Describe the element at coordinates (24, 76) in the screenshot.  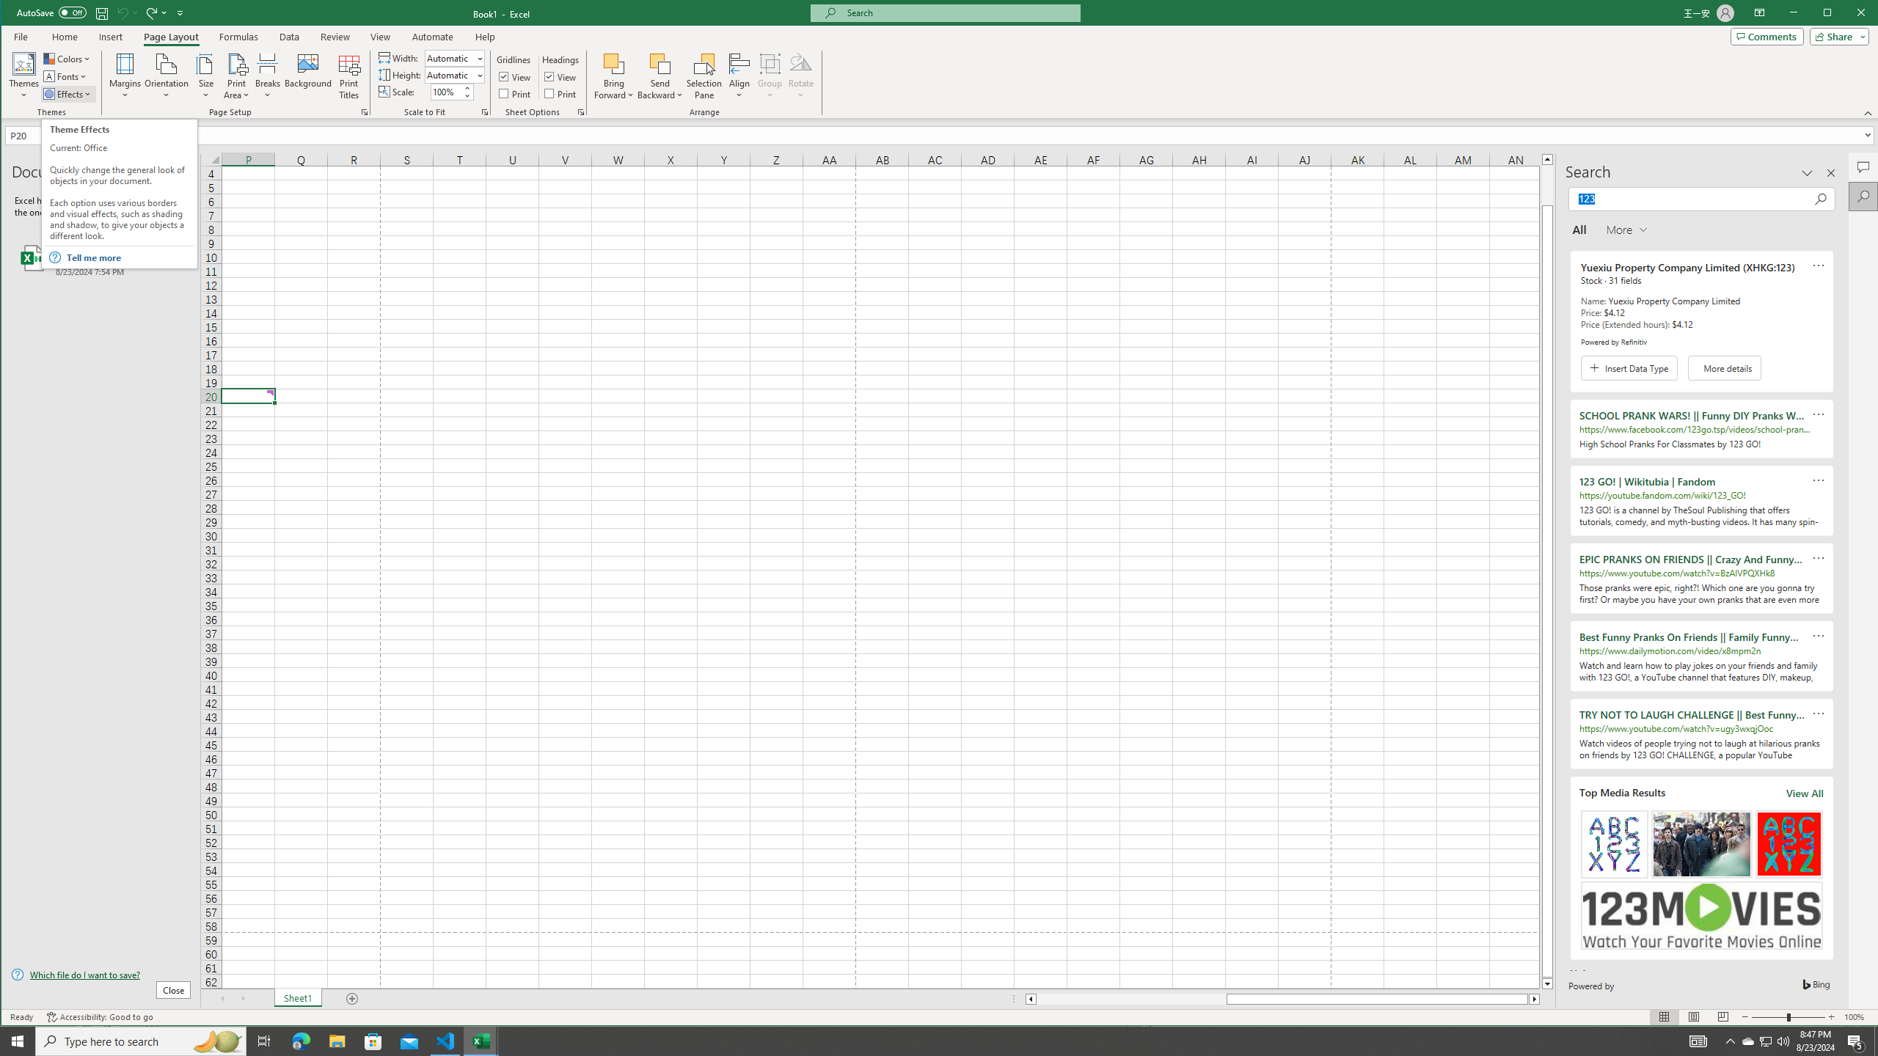
I see `Themes` at that location.